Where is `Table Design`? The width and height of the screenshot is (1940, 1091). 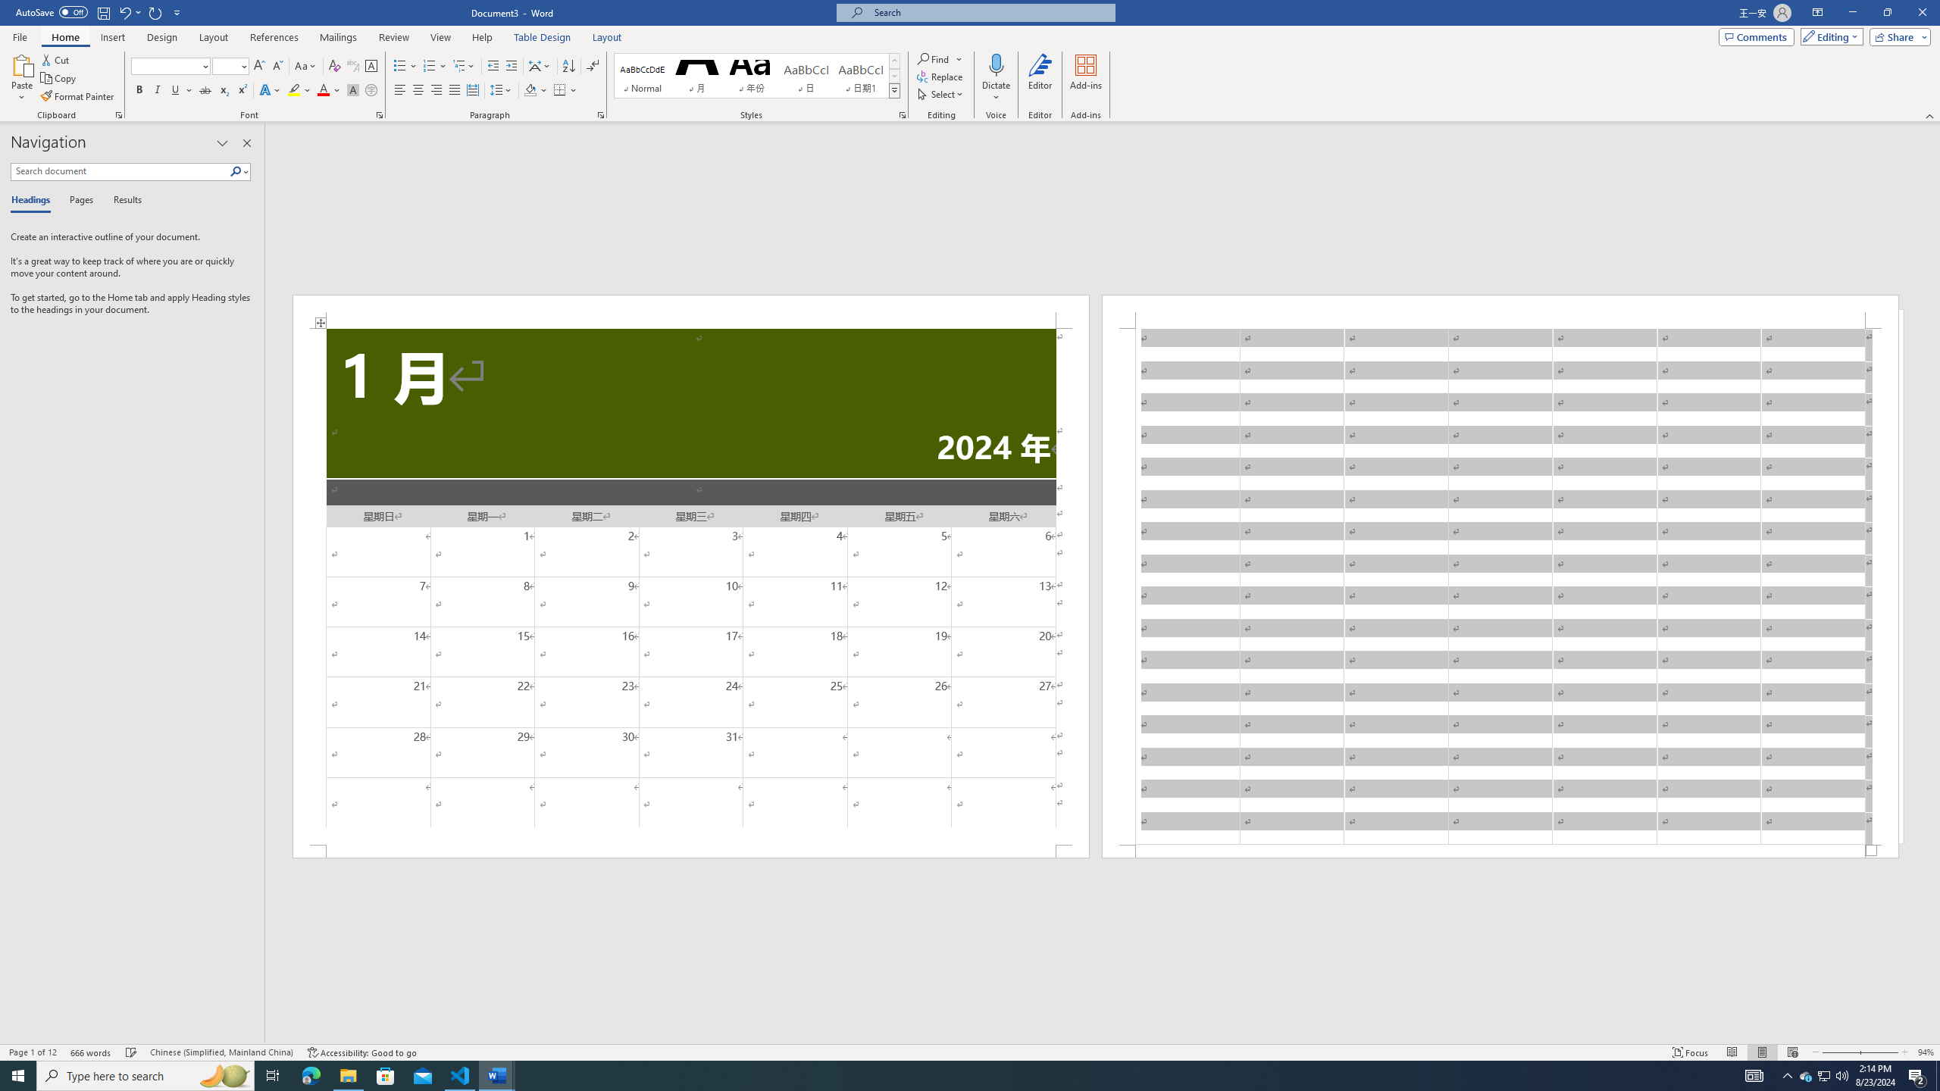 Table Design is located at coordinates (543, 37).